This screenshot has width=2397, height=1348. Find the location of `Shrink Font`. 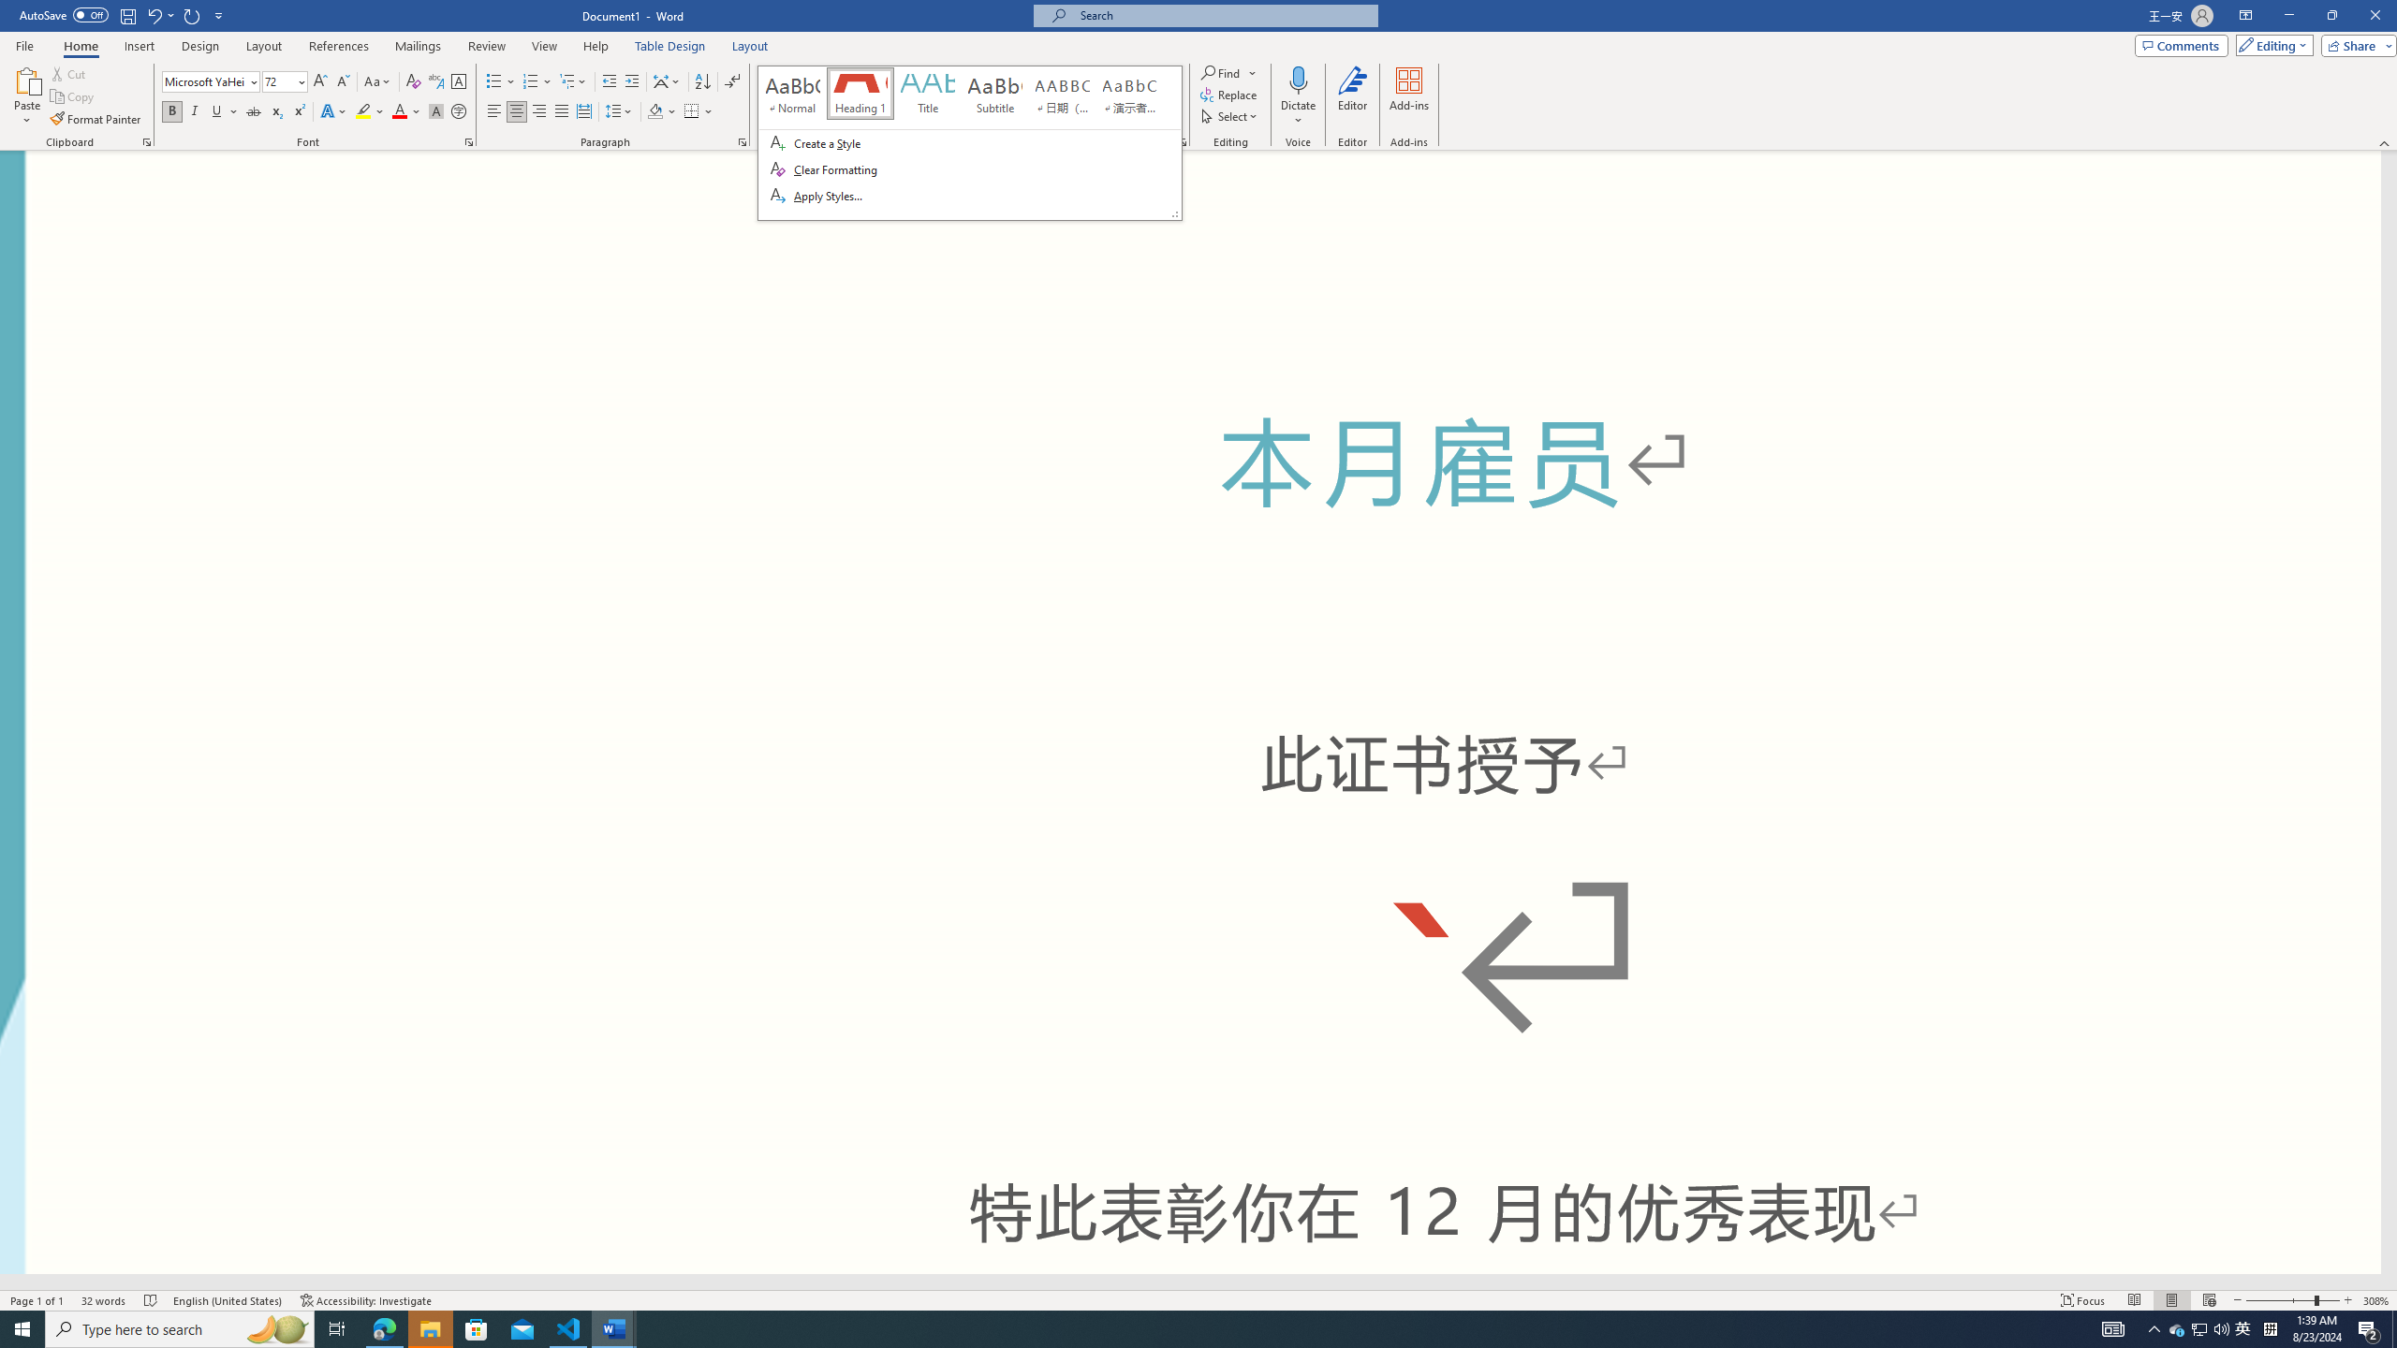

Shrink Font is located at coordinates (343, 82).